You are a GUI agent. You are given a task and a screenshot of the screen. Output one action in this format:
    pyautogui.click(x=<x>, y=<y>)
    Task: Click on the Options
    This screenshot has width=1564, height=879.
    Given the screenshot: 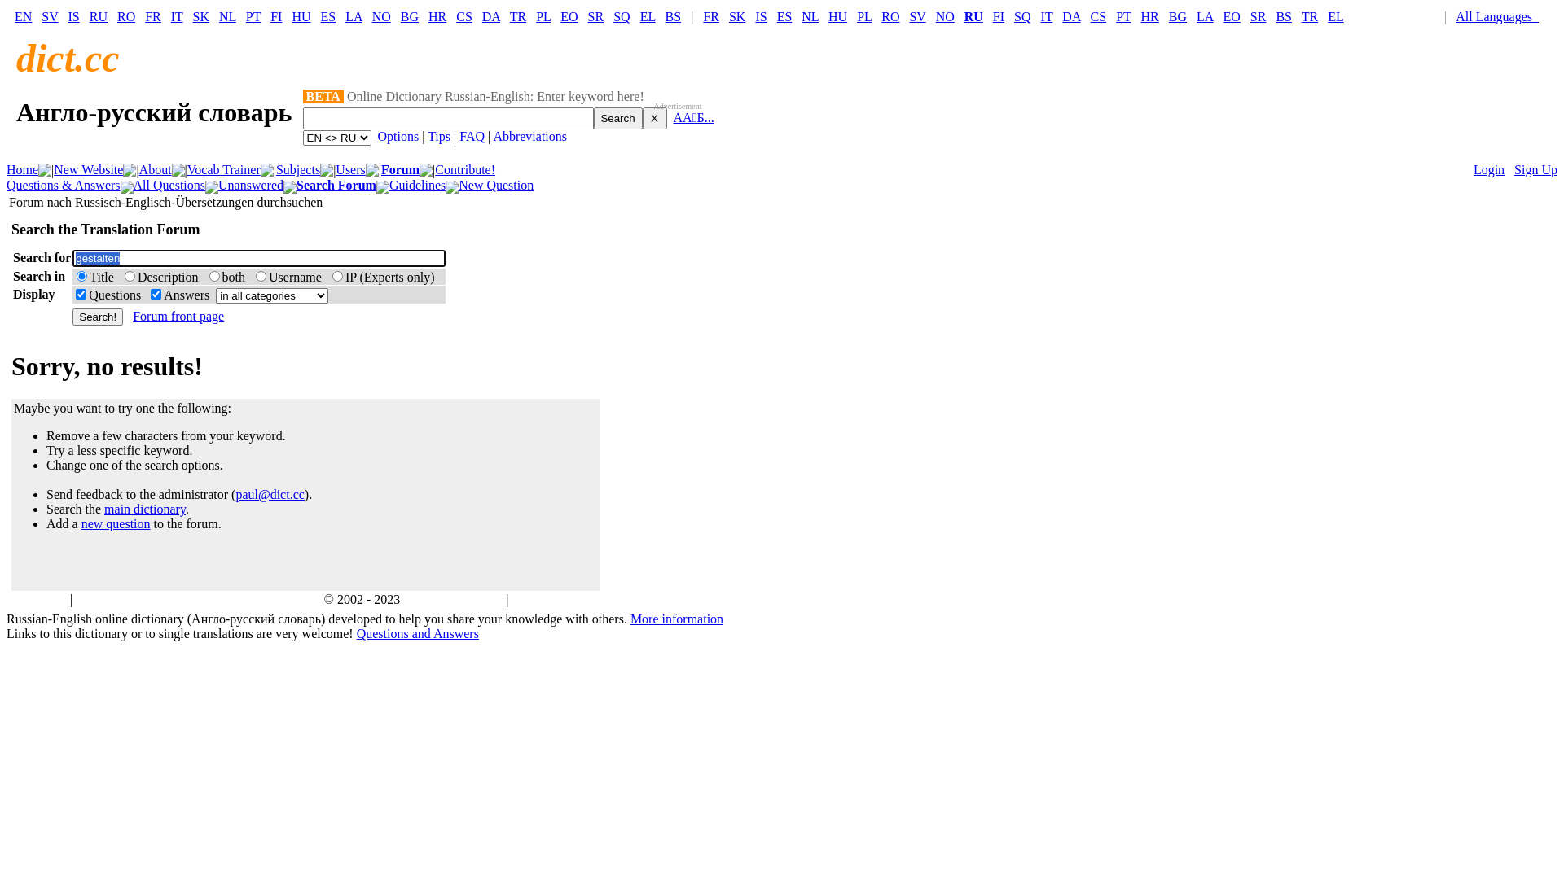 What is the action you would take?
    pyautogui.click(x=399, y=137)
    